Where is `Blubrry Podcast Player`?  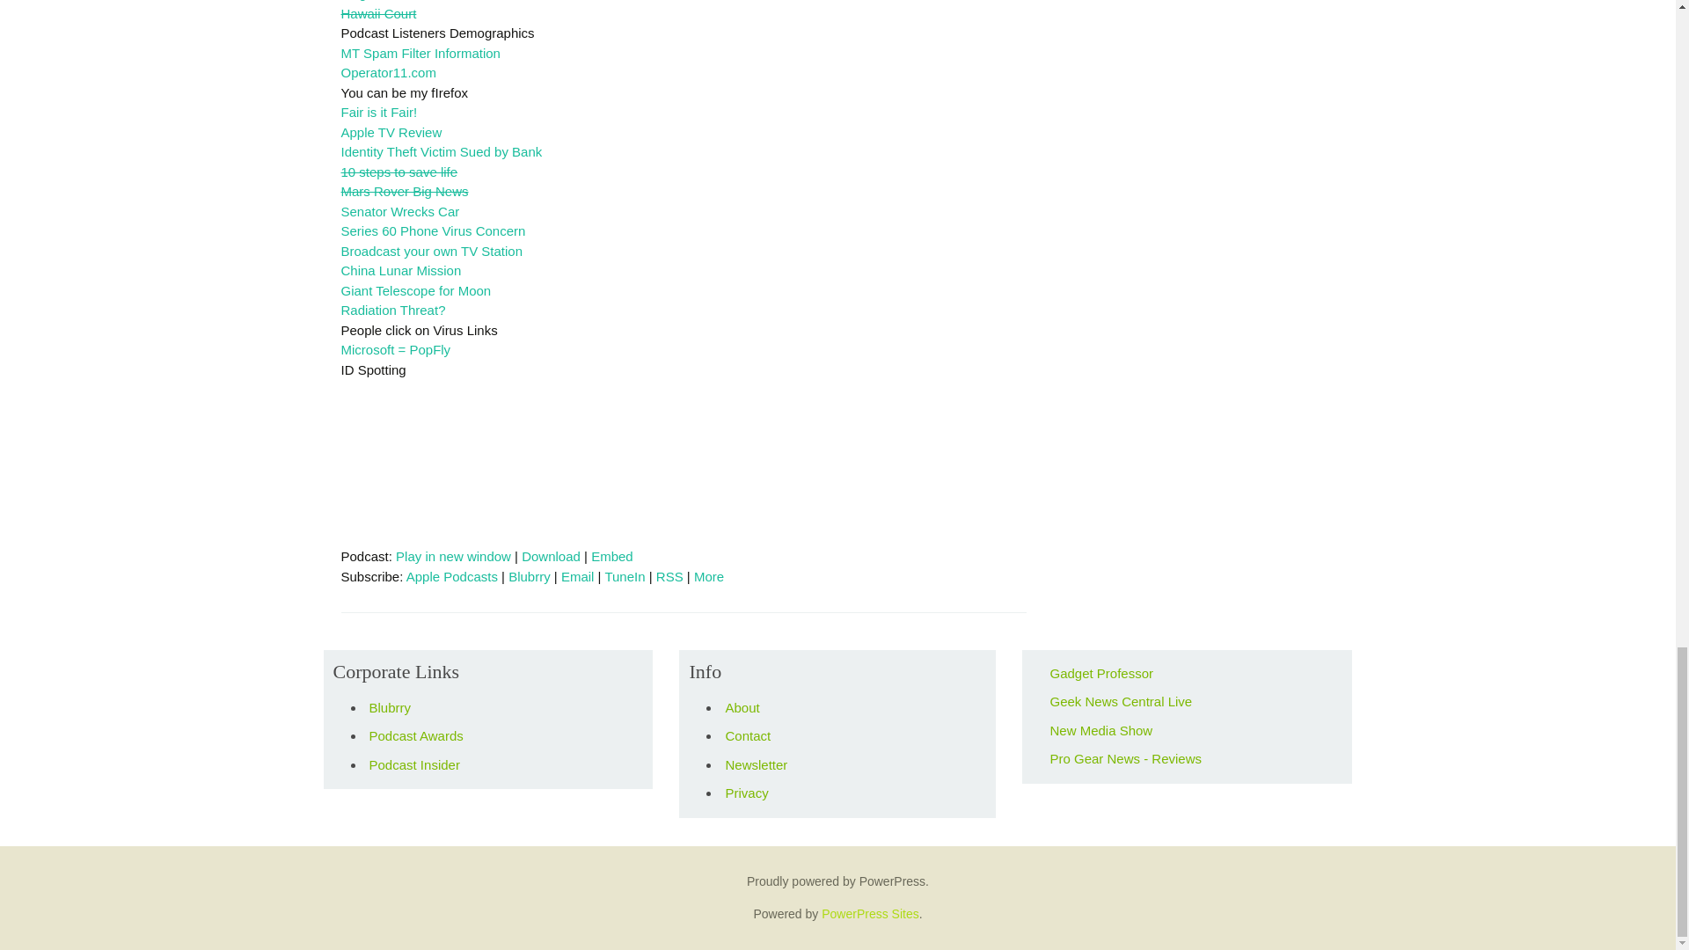
Blubrry Podcast Player is located at coordinates (684, 468).